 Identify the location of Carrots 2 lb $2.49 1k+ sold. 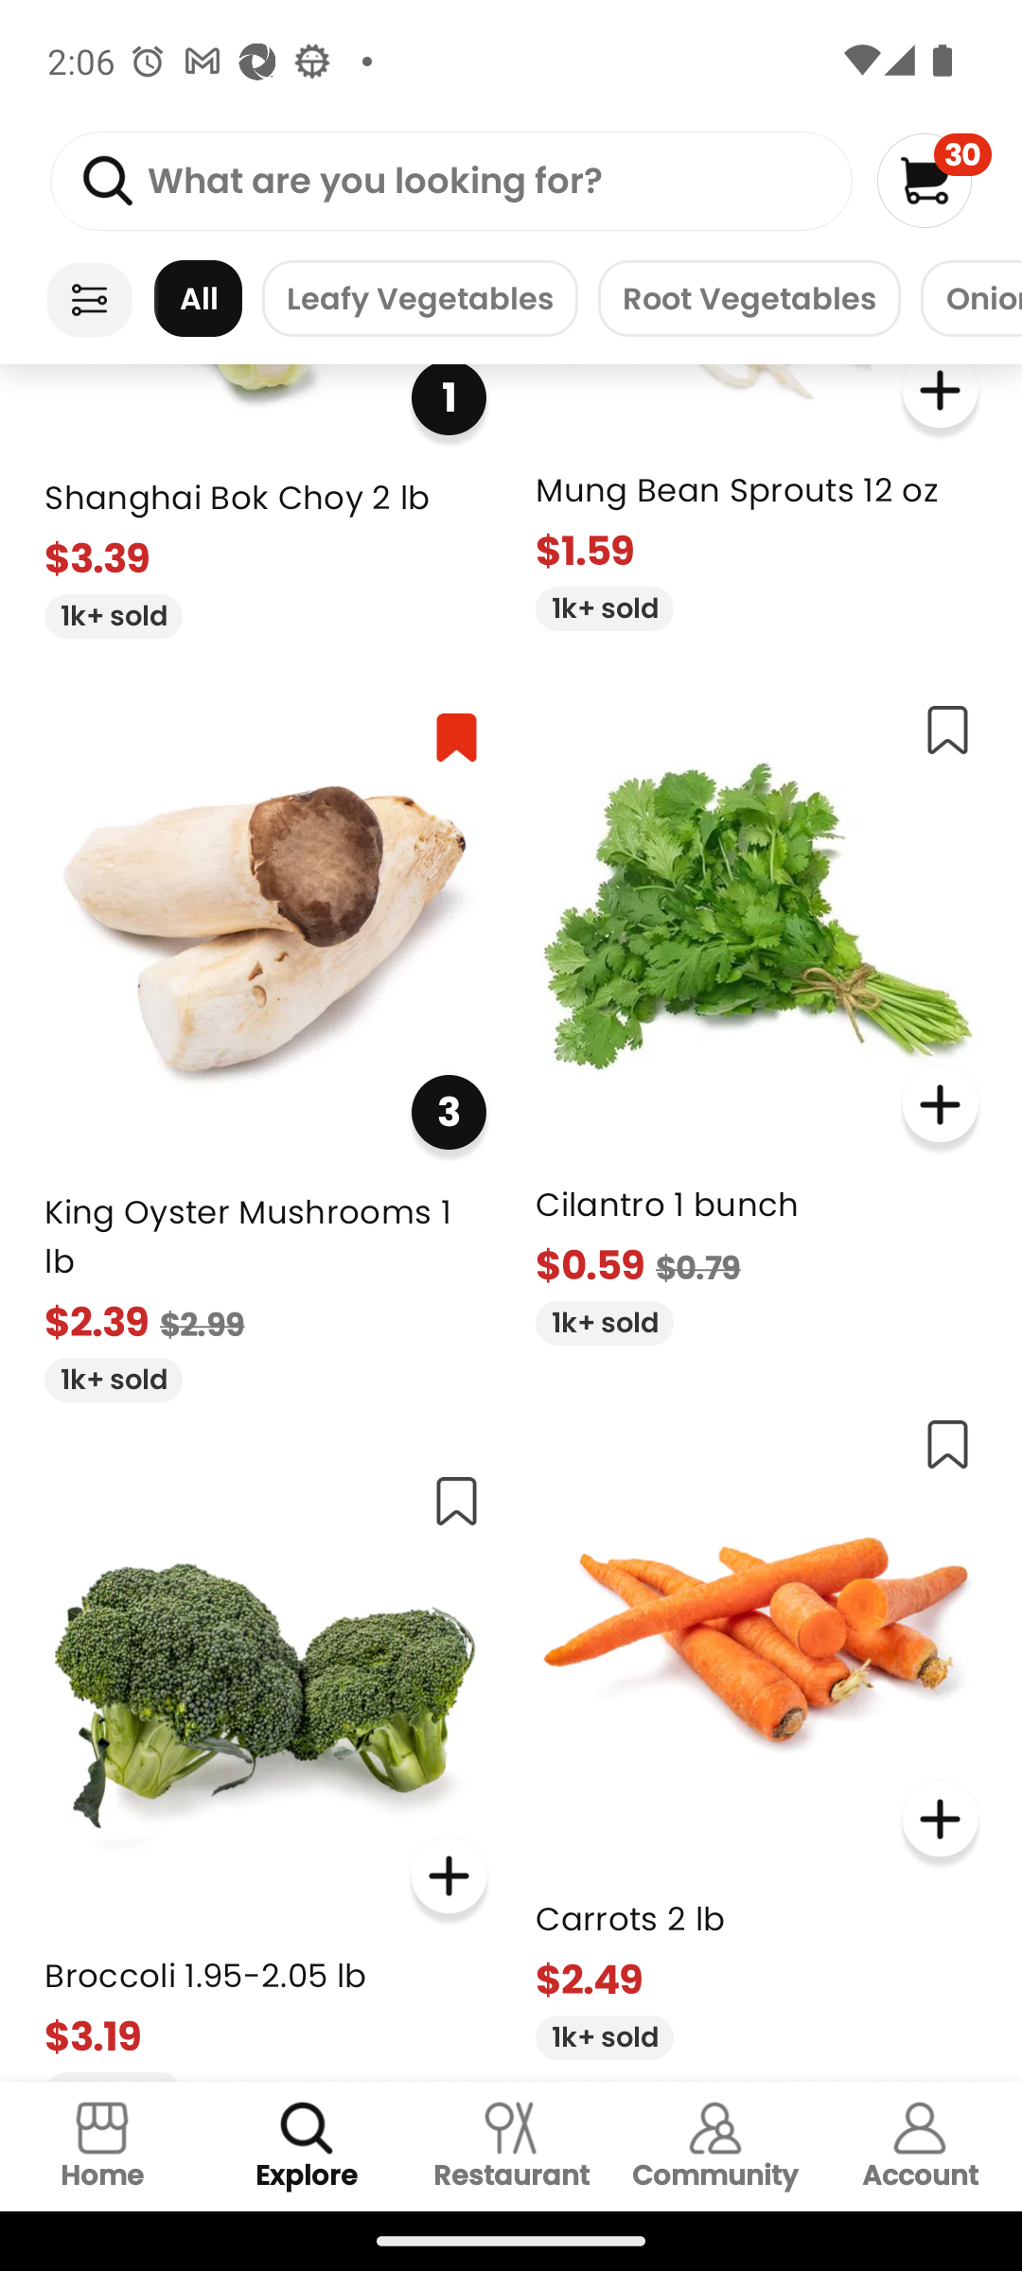
(757, 1726).